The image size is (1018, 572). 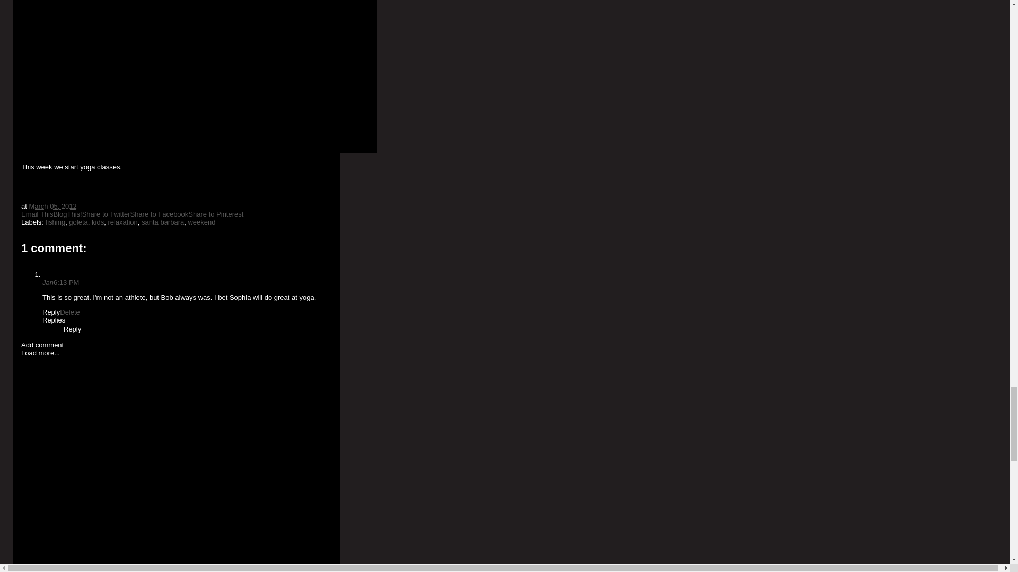 I want to click on santa barbara, so click(x=162, y=221).